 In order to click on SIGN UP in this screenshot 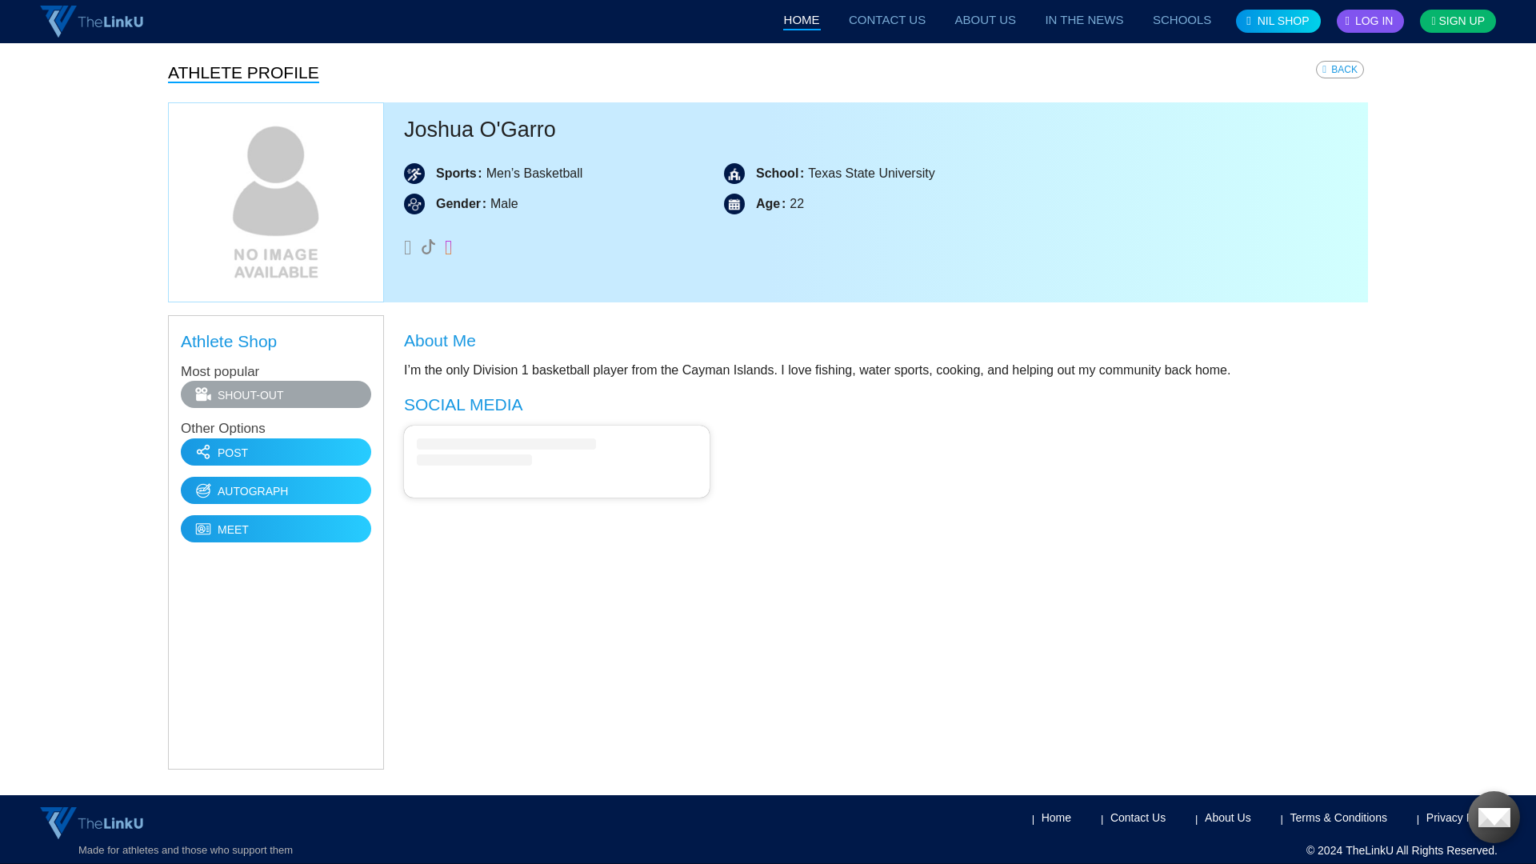, I will do `click(1458, 21)`.